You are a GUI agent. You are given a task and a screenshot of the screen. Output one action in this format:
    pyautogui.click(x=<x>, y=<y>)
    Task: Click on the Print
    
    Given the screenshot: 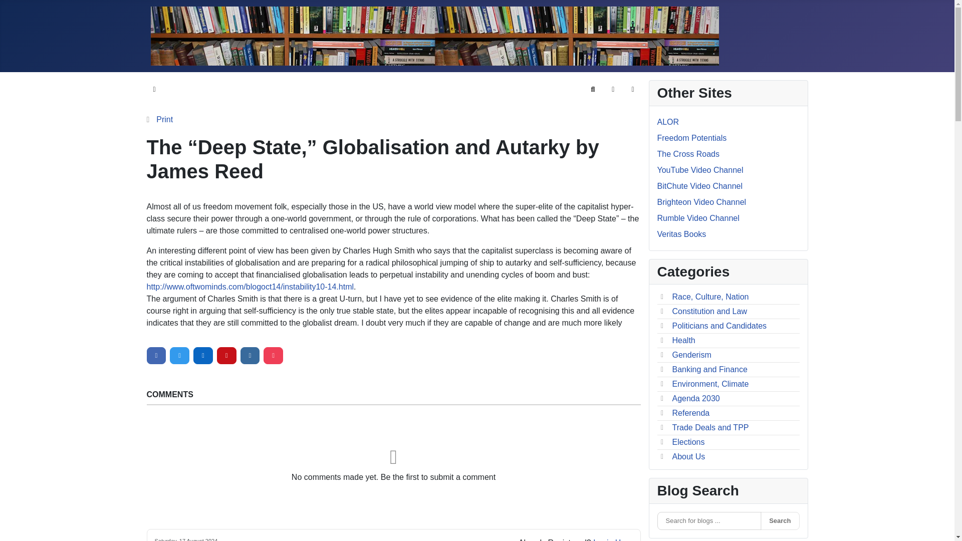 What is the action you would take?
    pyautogui.click(x=164, y=119)
    